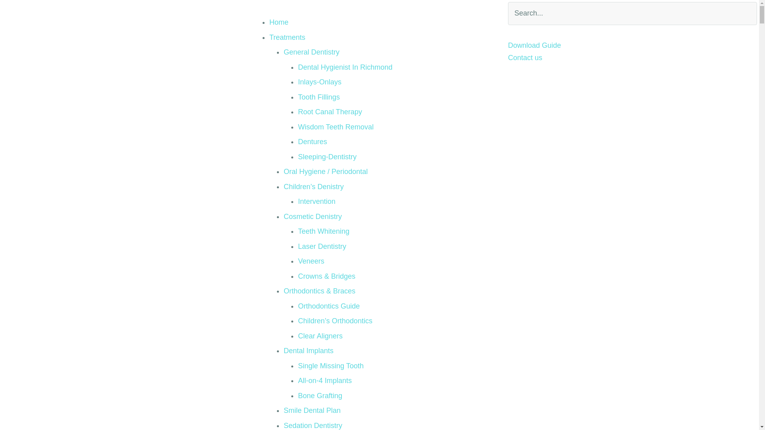 This screenshot has width=765, height=430. I want to click on Smile Dental Plan, so click(312, 410).